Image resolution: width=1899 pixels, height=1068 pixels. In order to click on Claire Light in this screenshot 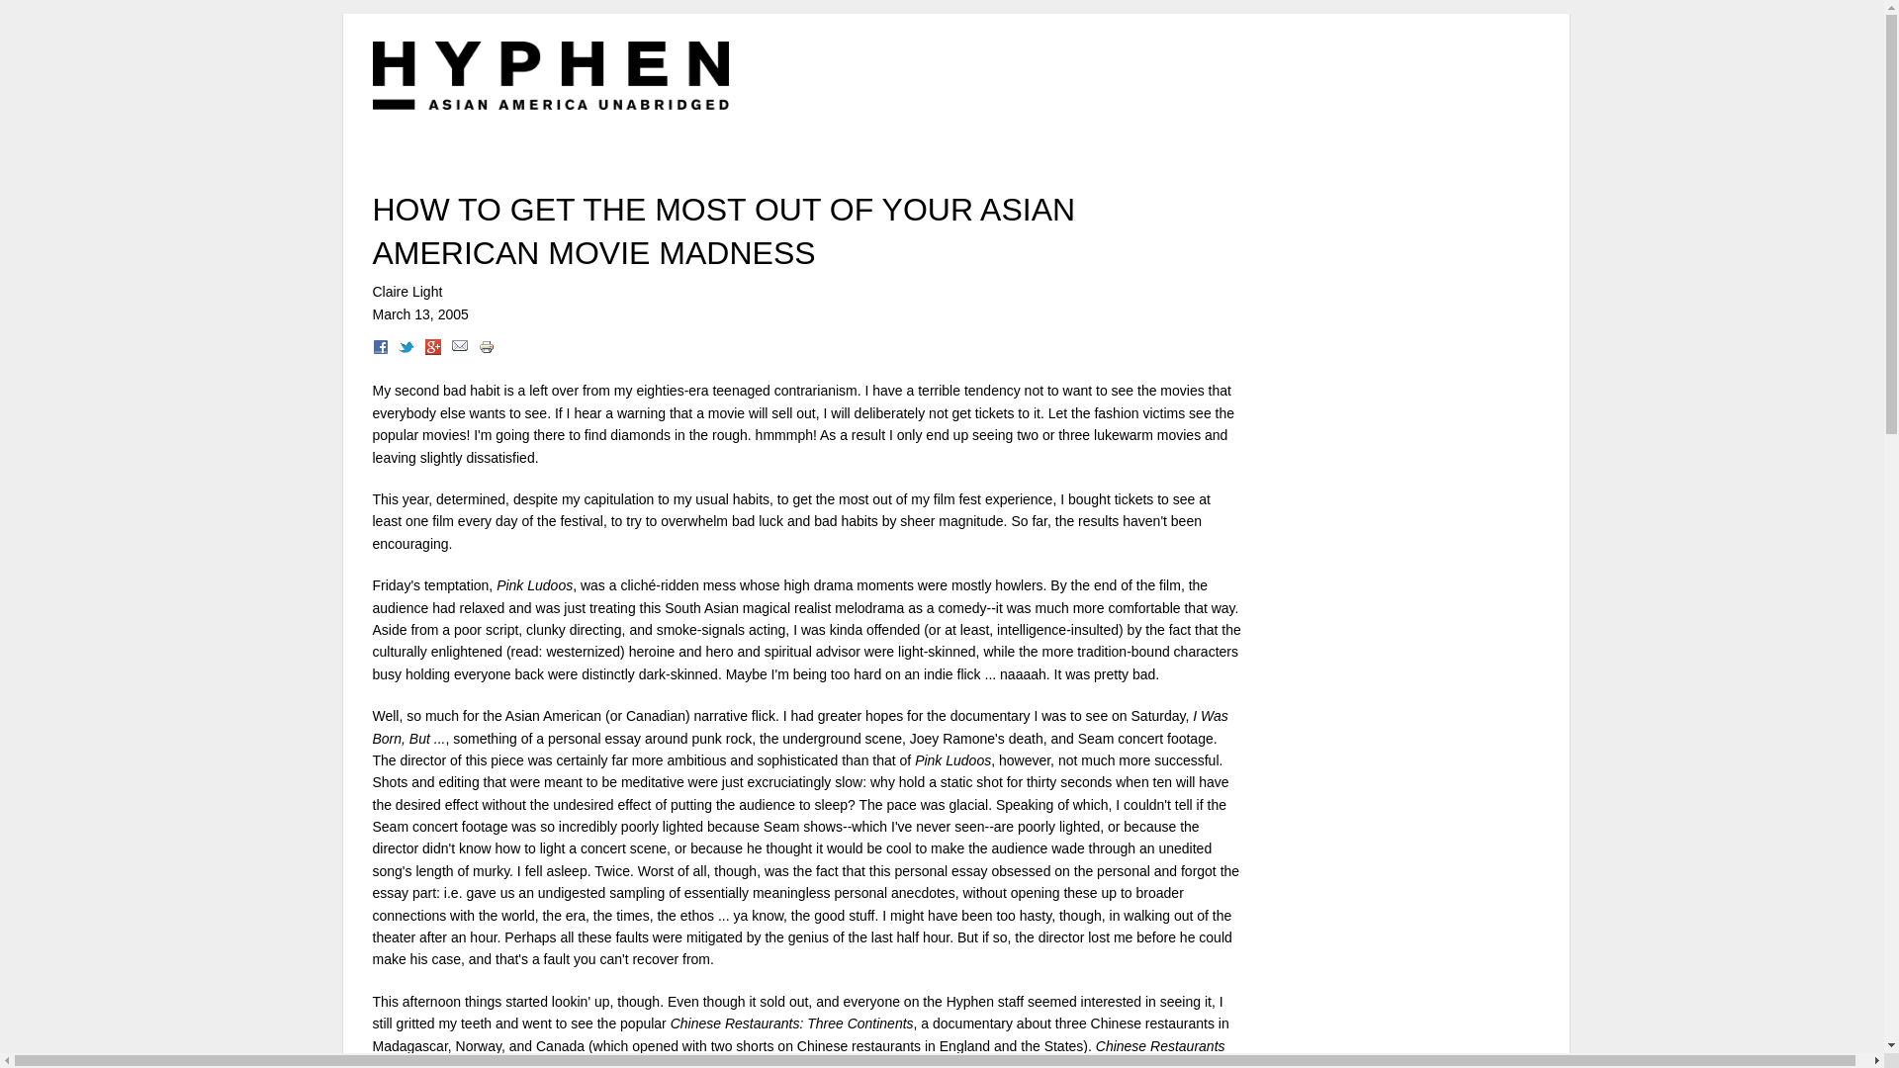, I will do `click(407, 292)`.